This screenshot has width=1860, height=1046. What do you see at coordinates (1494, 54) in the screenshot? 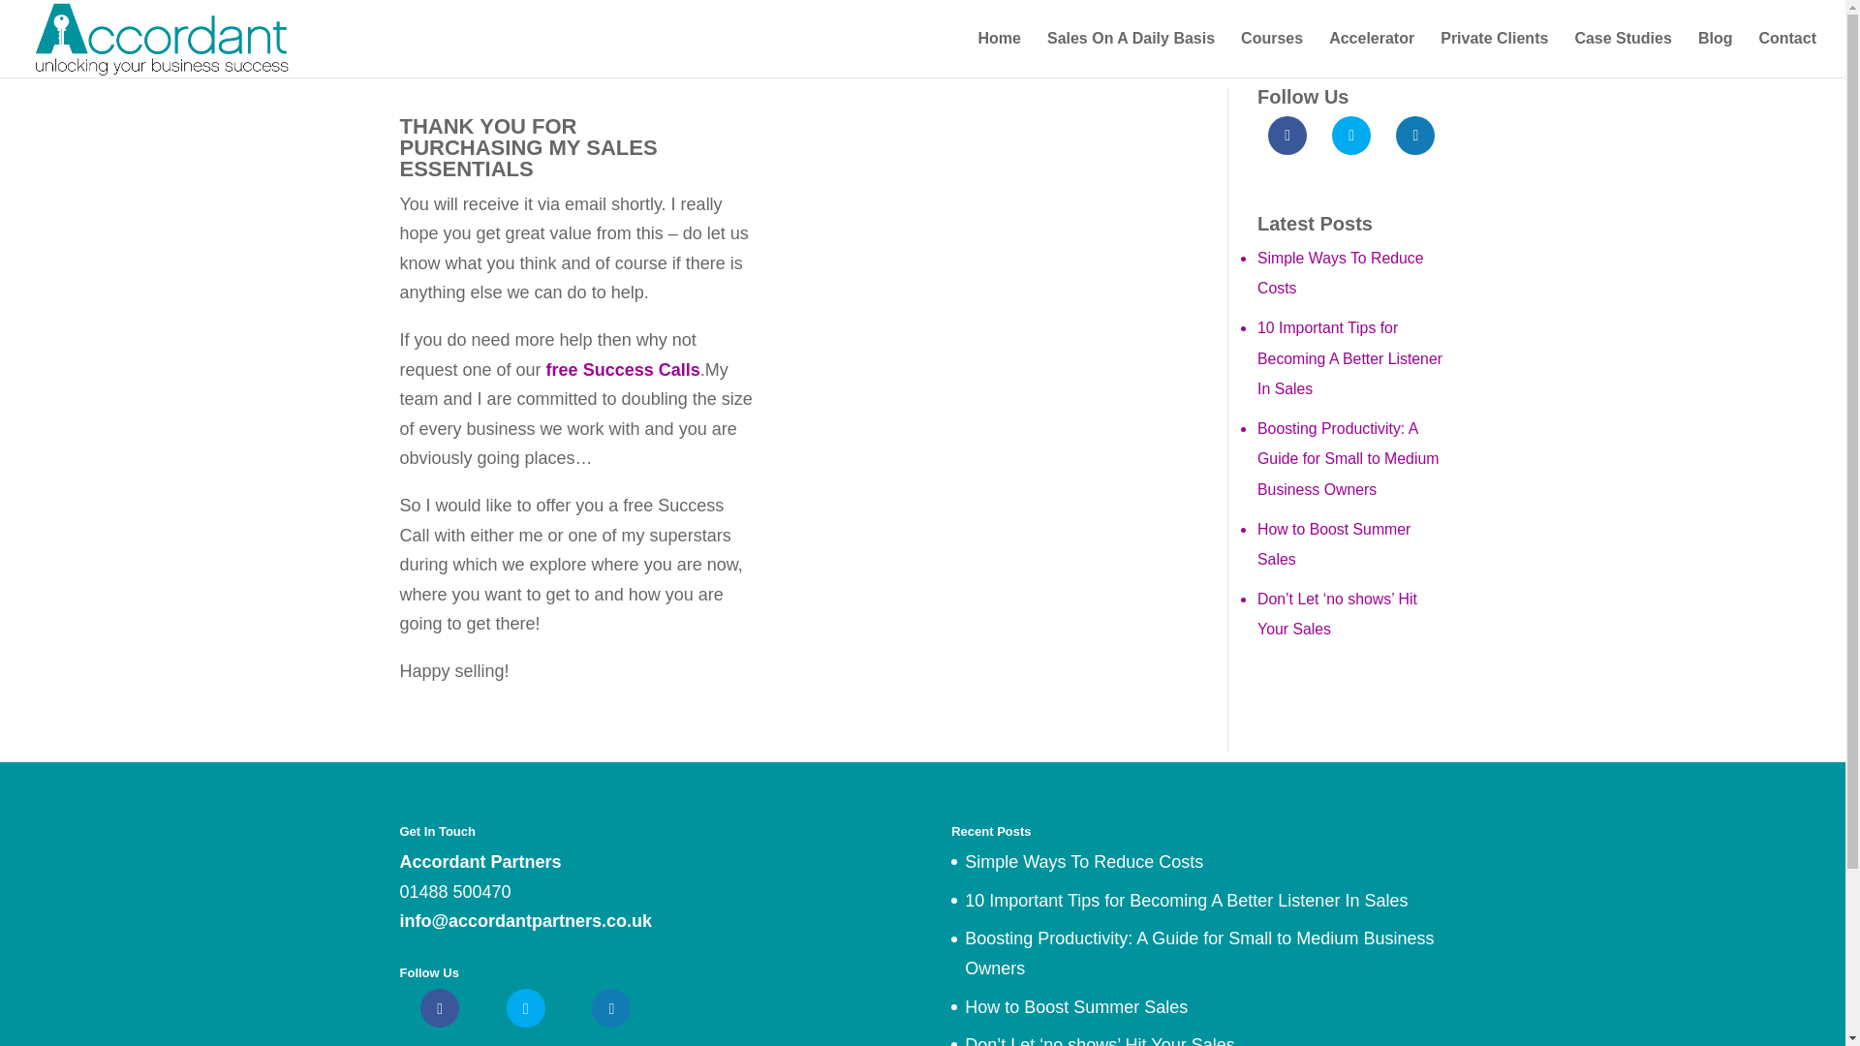
I see `Private Clients` at bounding box center [1494, 54].